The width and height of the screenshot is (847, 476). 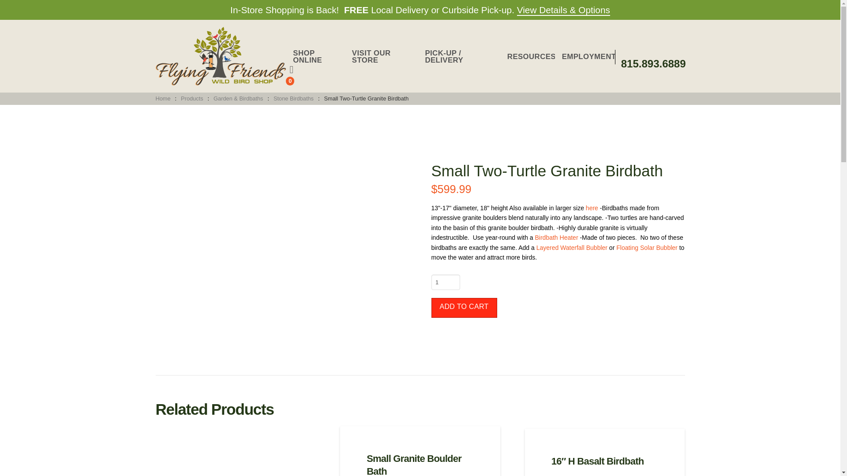 What do you see at coordinates (191, 99) in the screenshot?
I see `Products` at bounding box center [191, 99].